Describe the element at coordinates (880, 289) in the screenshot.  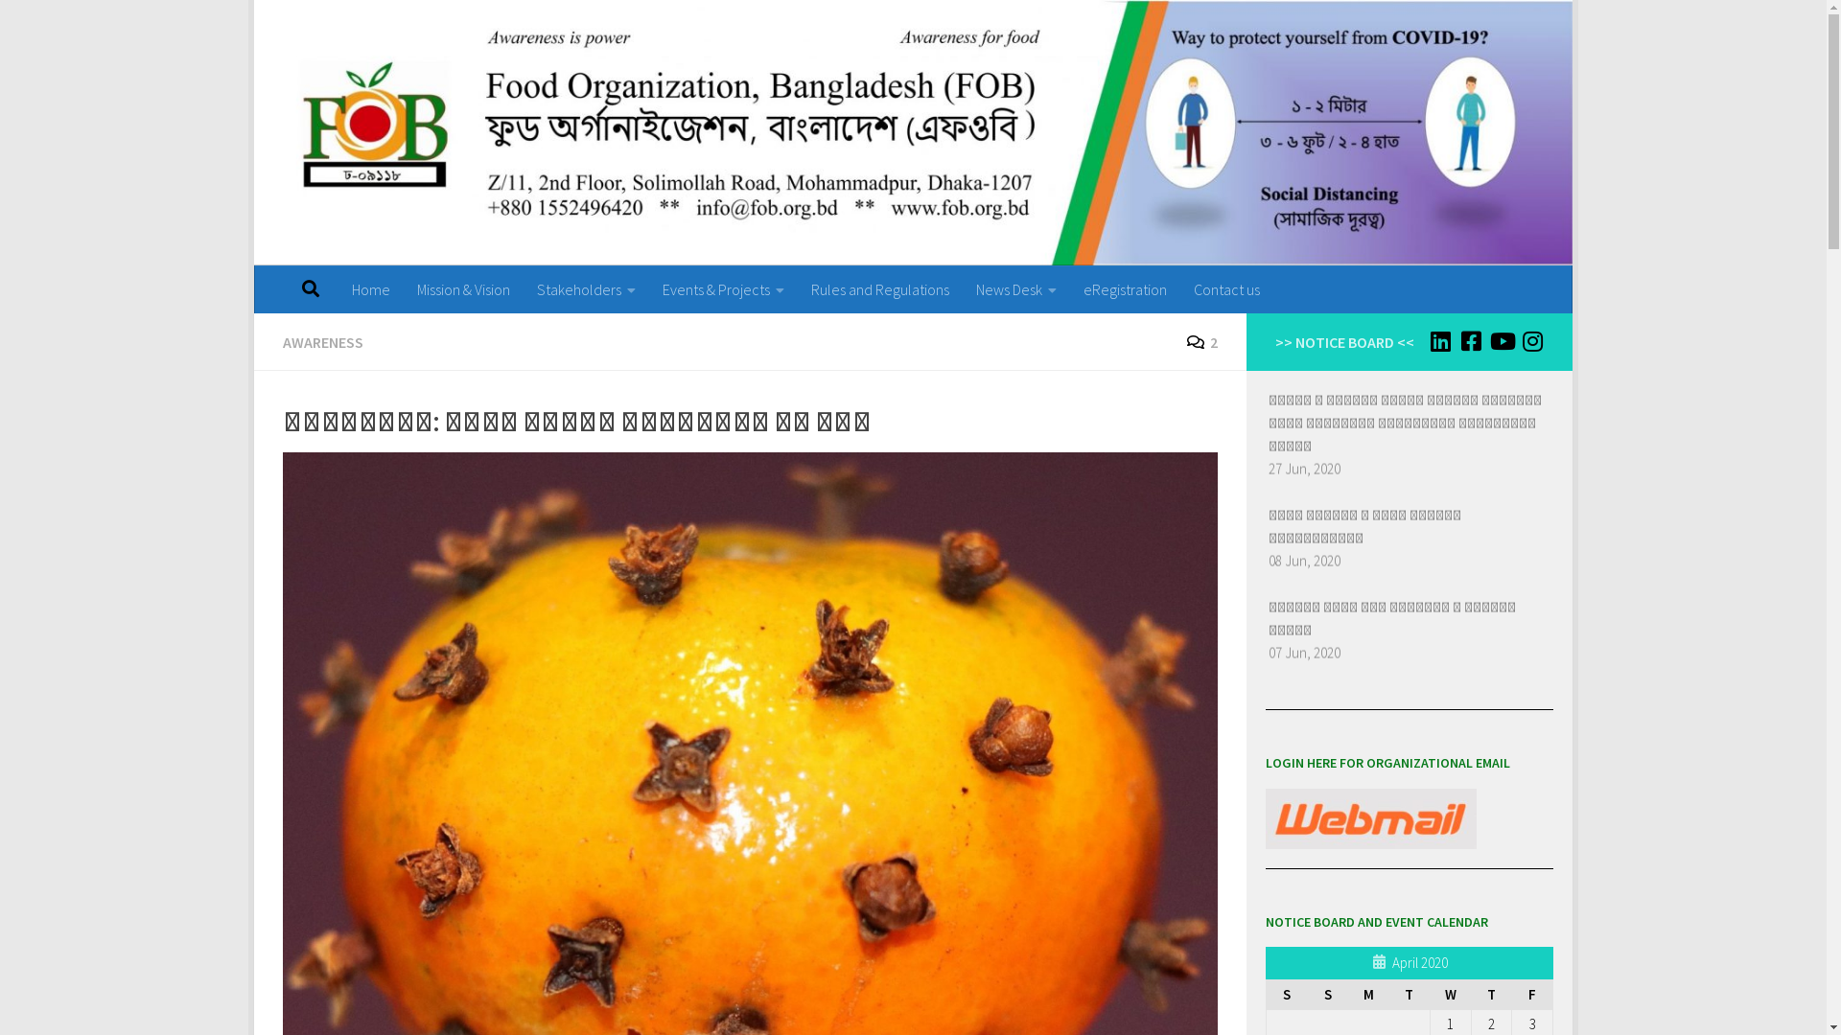
I see `Rules and Regulations` at that location.